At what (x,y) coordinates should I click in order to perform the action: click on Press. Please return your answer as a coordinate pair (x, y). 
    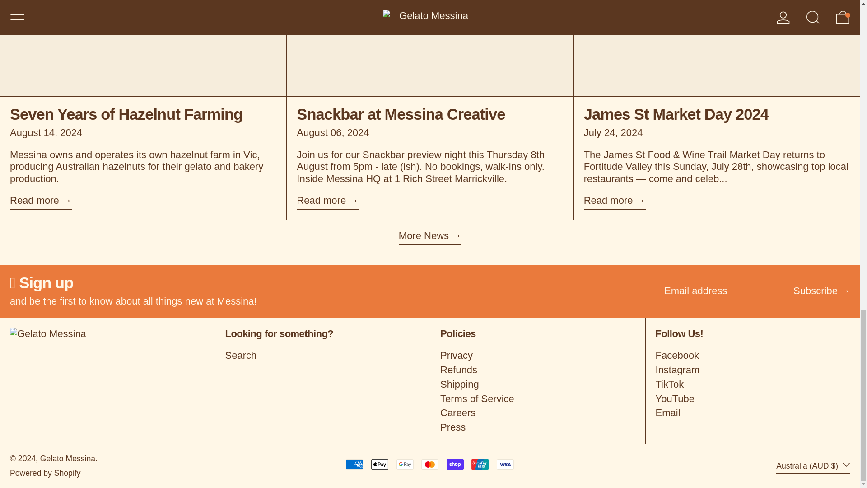
    Looking at the image, I should click on (453, 427).